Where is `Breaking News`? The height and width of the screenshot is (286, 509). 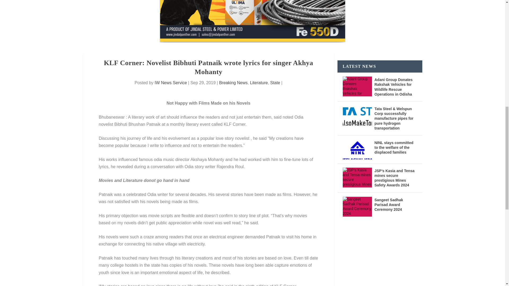 Breaking News is located at coordinates (233, 83).